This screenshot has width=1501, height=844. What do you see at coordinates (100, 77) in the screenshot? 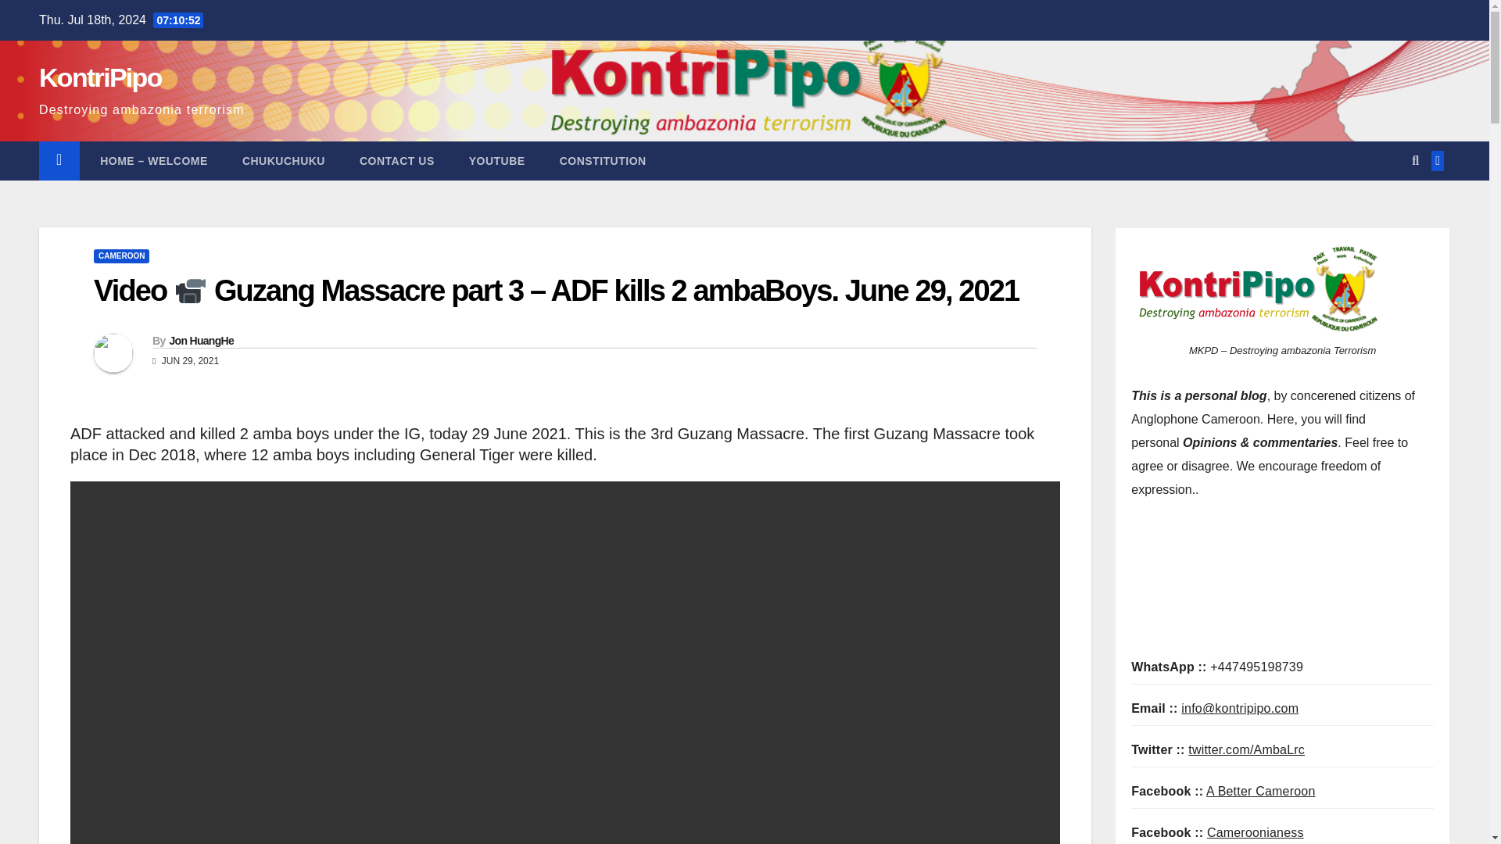
I see `KontriPipo` at bounding box center [100, 77].